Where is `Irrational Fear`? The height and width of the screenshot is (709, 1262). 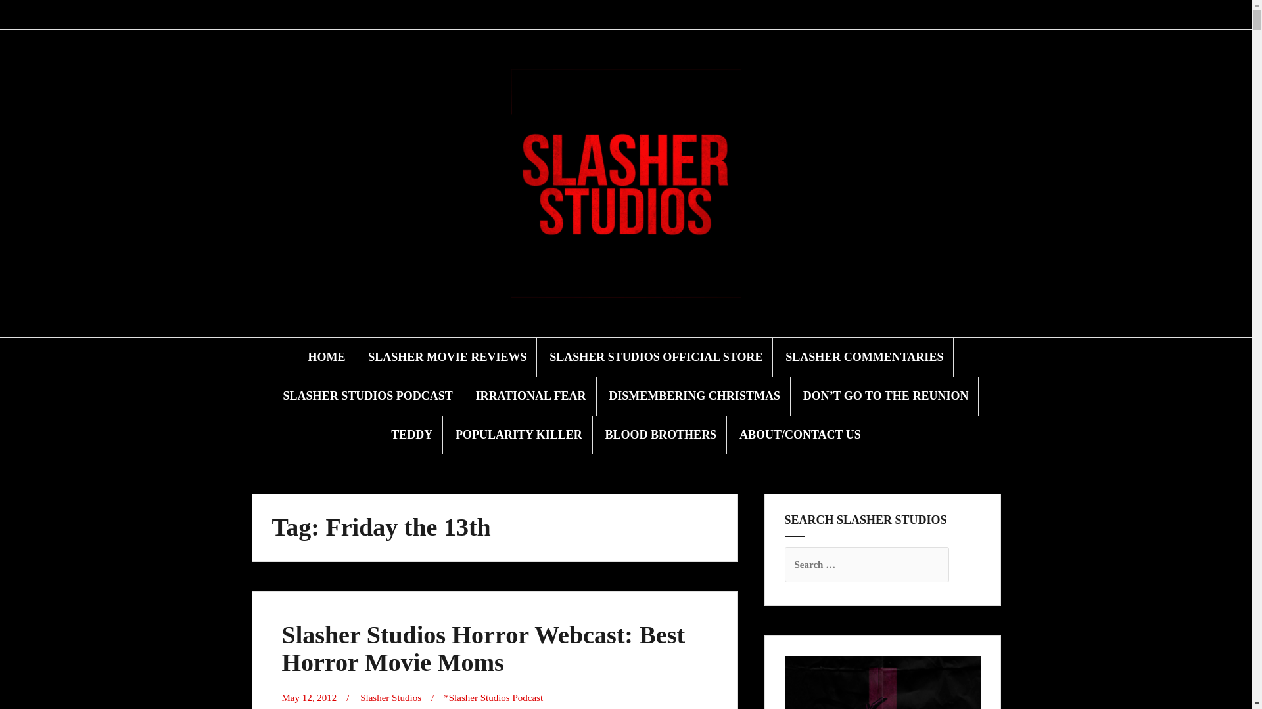 Irrational Fear is located at coordinates (618, 14).